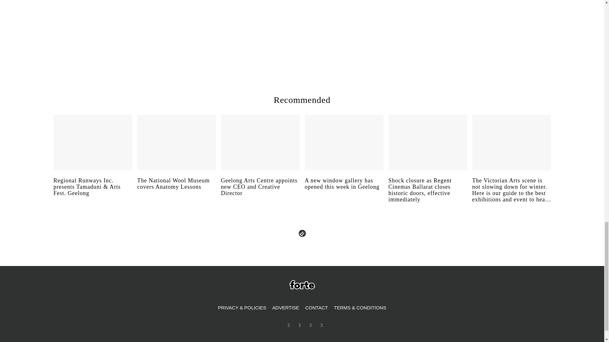 Image resolution: width=609 pixels, height=342 pixels. Describe the element at coordinates (260, 193) in the screenshot. I see `Geelong Arts Centre appoints new CEO and Creative Director` at that location.